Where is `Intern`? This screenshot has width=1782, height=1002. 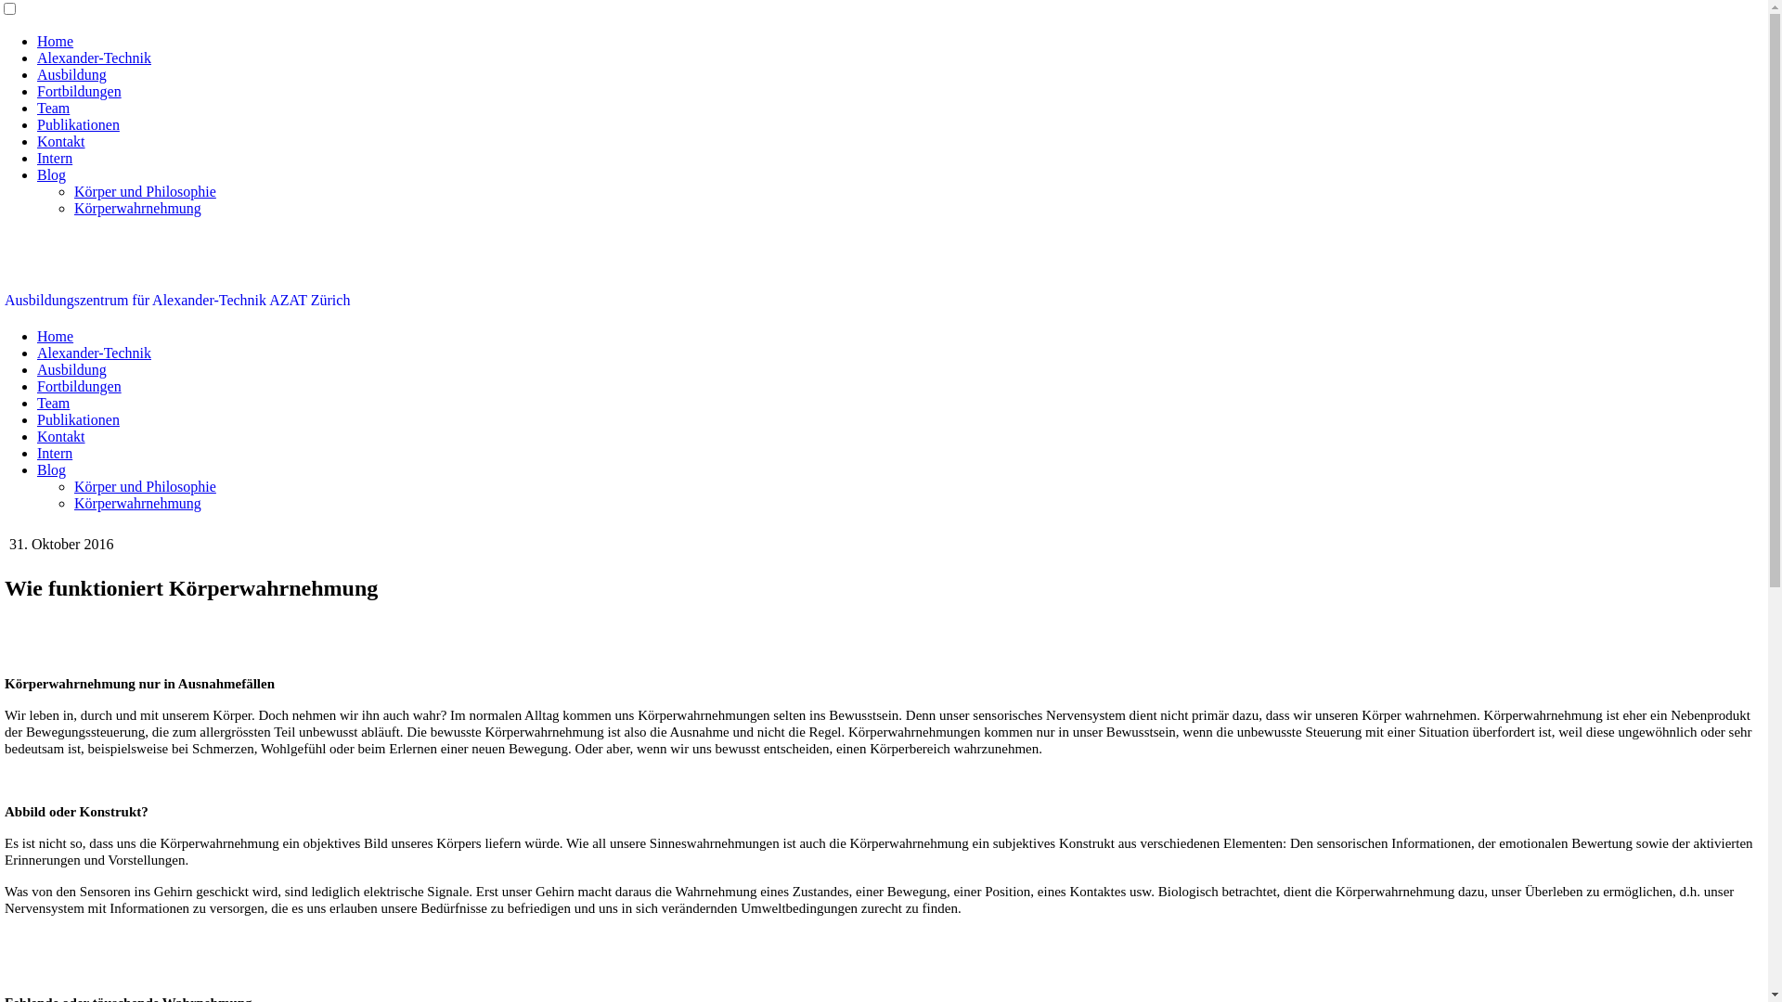 Intern is located at coordinates (55, 158).